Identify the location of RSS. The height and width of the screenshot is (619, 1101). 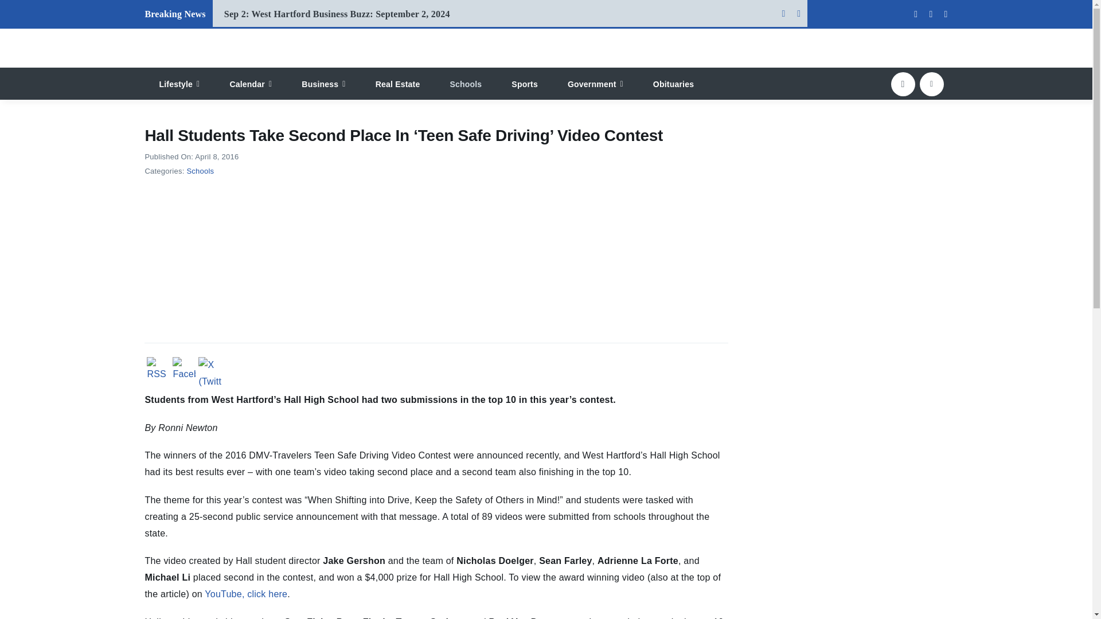
(158, 370).